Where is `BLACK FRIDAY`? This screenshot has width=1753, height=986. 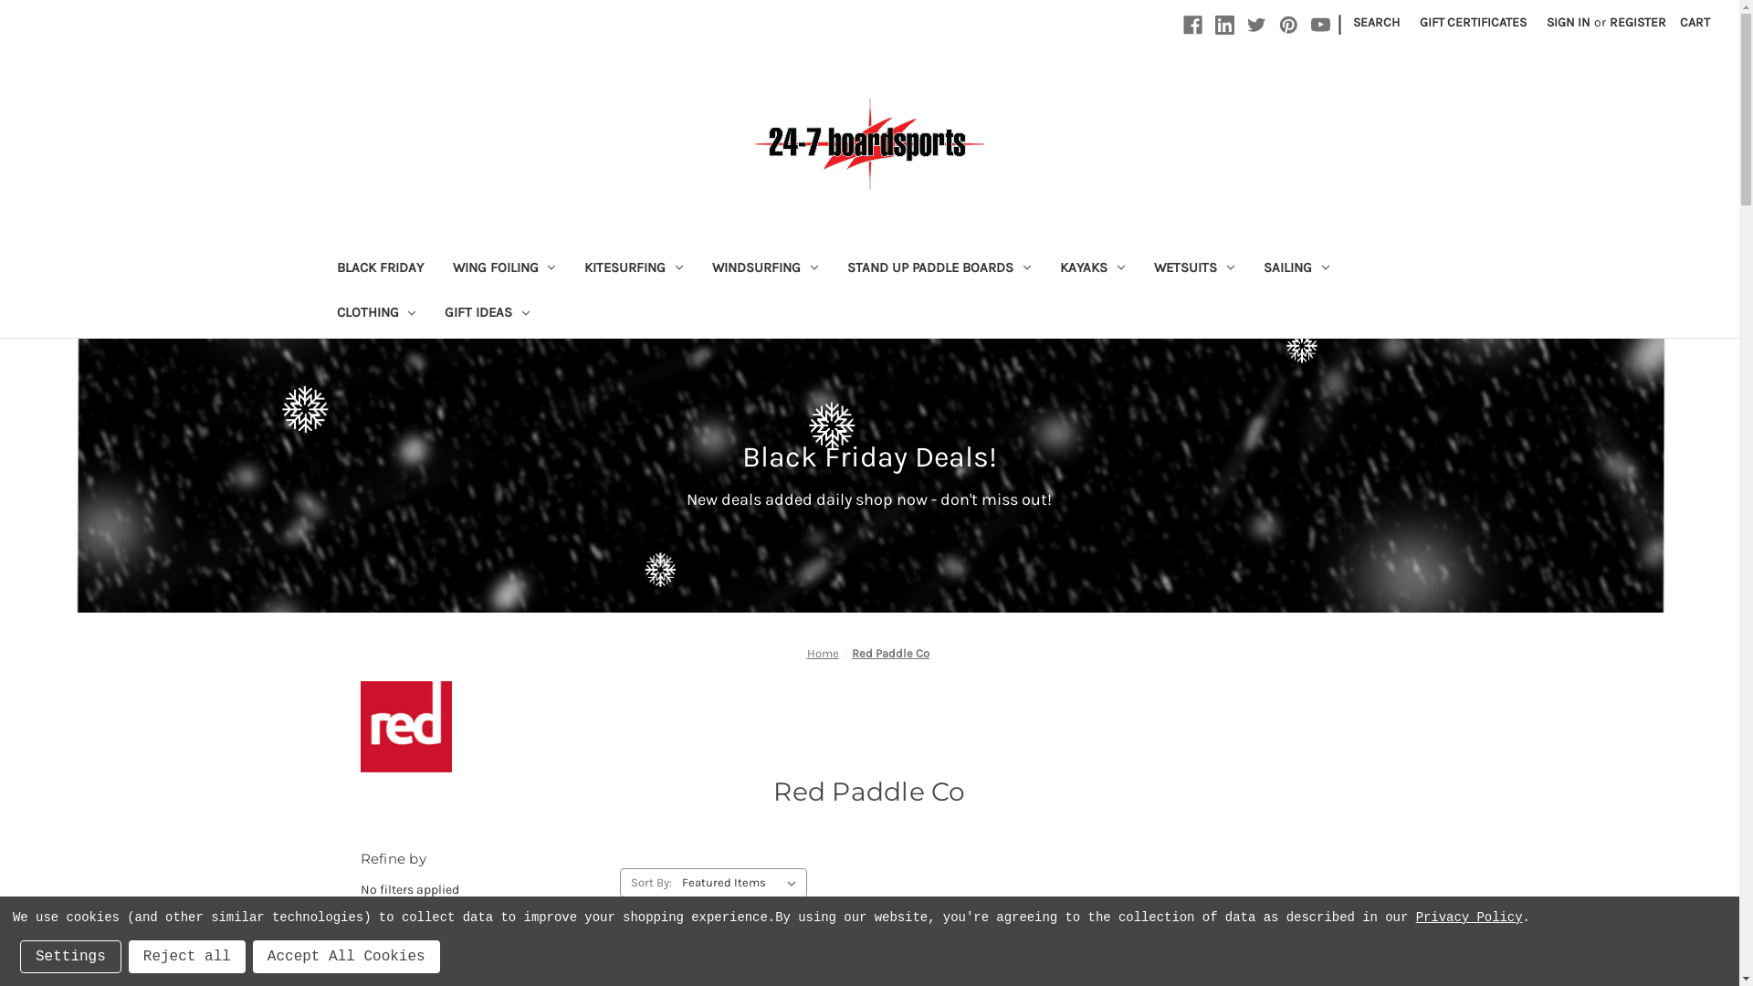 BLACK FRIDAY is located at coordinates (380, 270).